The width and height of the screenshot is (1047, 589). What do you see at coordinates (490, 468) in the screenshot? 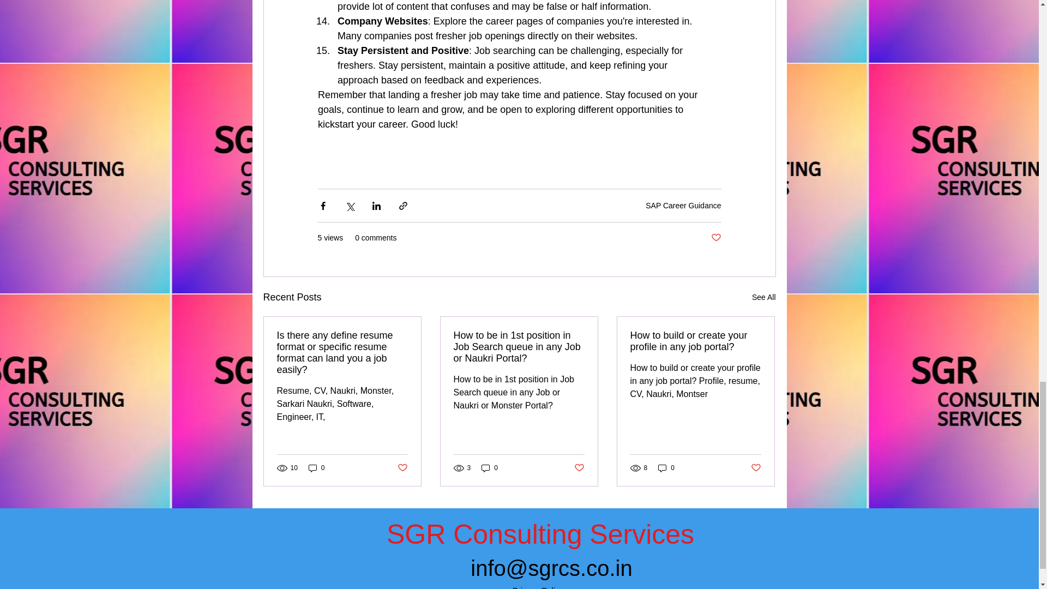
I see `0` at bounding box center [490, 468].